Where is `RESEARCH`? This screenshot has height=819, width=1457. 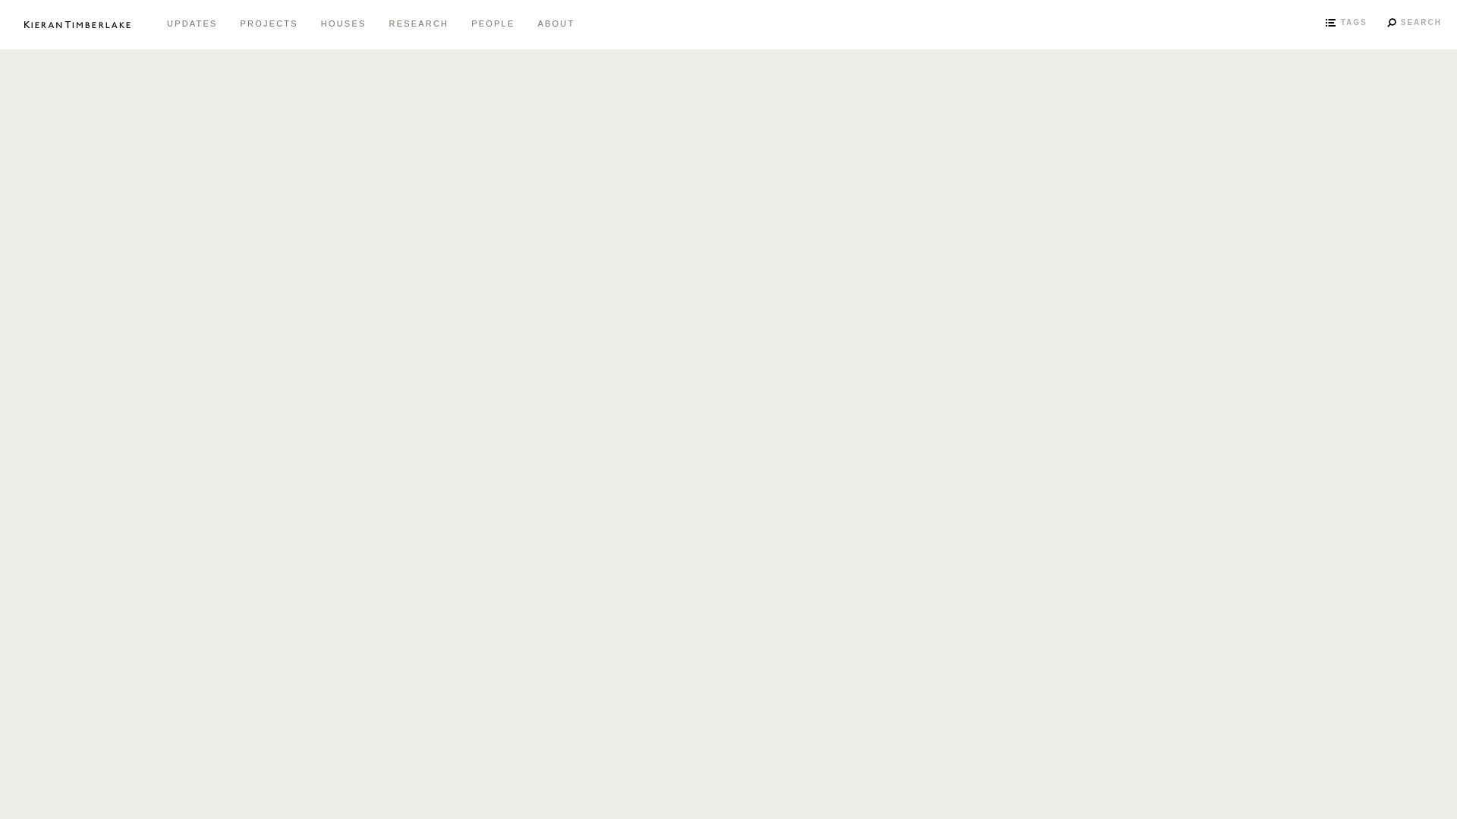
RESEARCH is located at coordinates (419, 24).